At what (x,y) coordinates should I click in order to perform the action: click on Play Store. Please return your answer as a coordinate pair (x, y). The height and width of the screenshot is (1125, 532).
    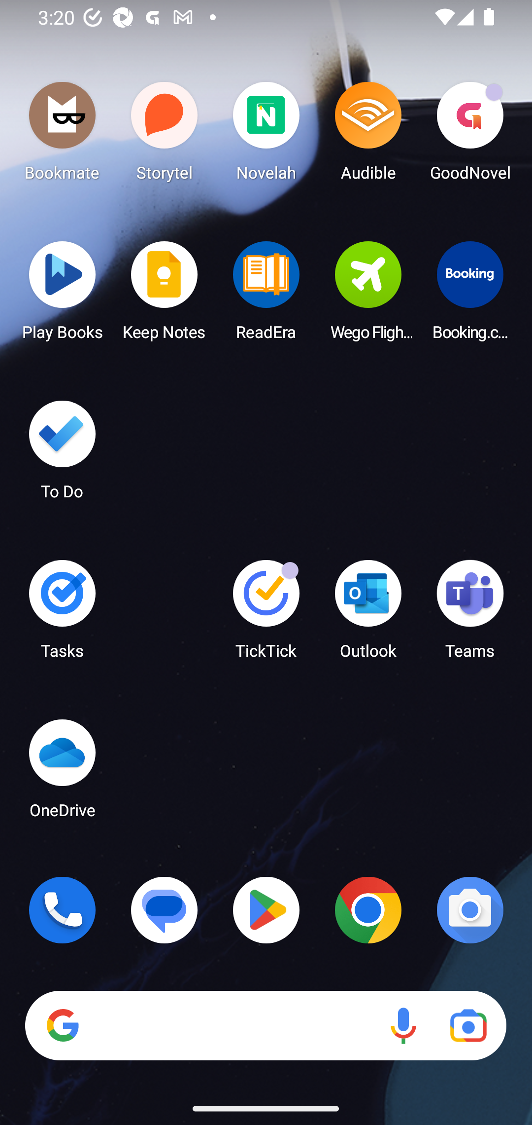
    Looking at the image, I should click on (266, 910).